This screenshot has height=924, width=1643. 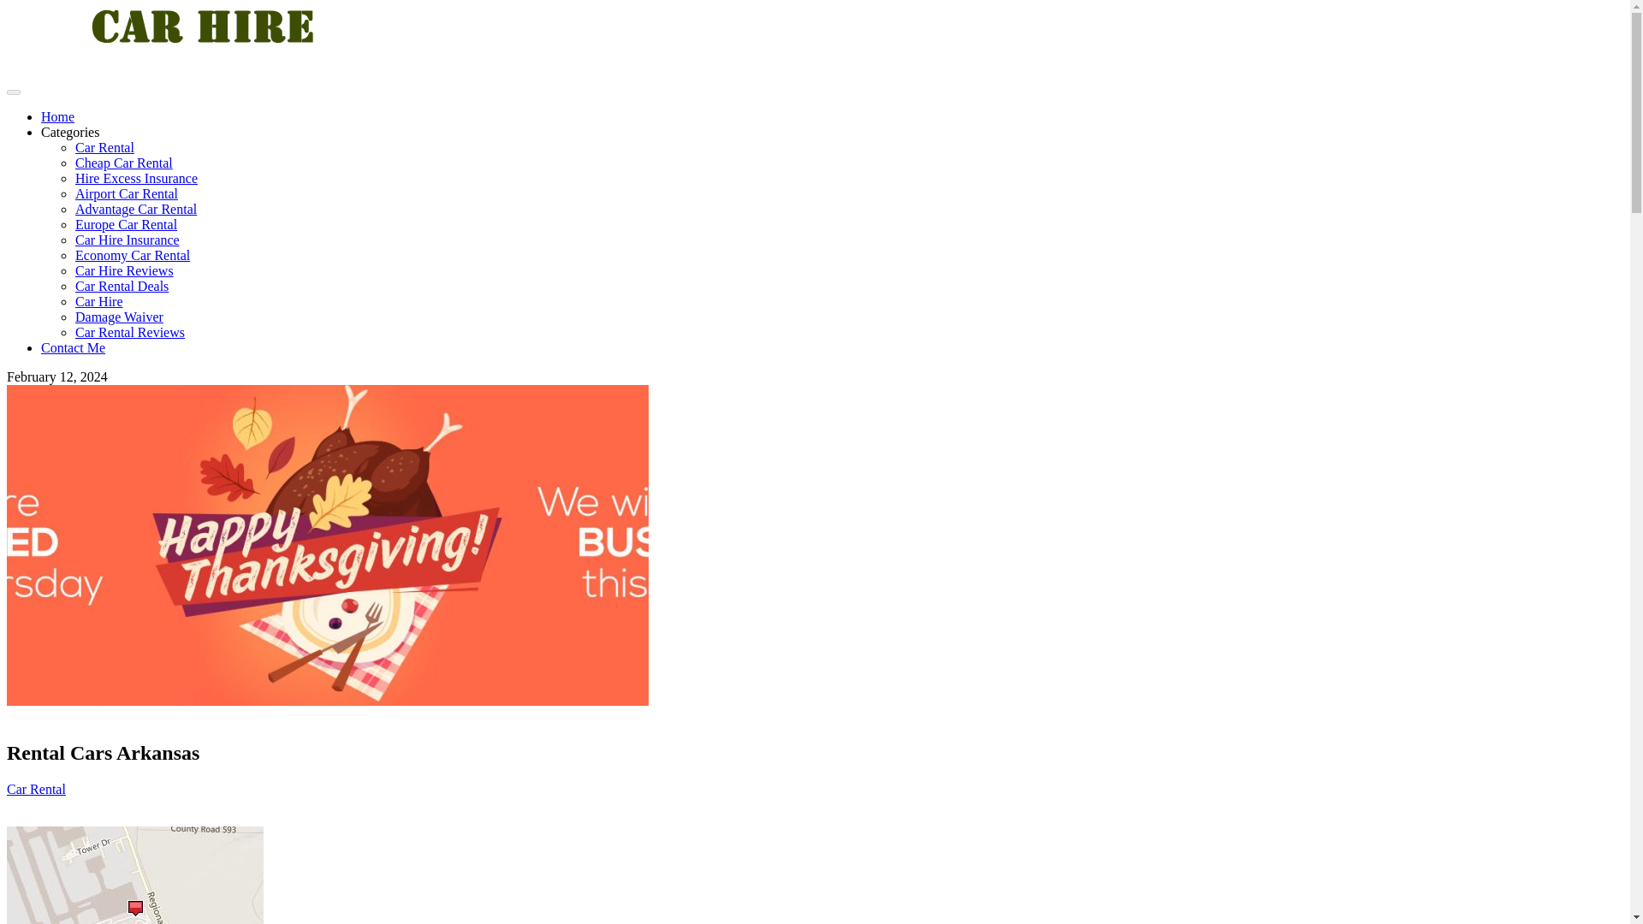 What do you see at coordinates (36, 789) in the screenshot?
I see `Car Rental` at bounding box center [36, 789].